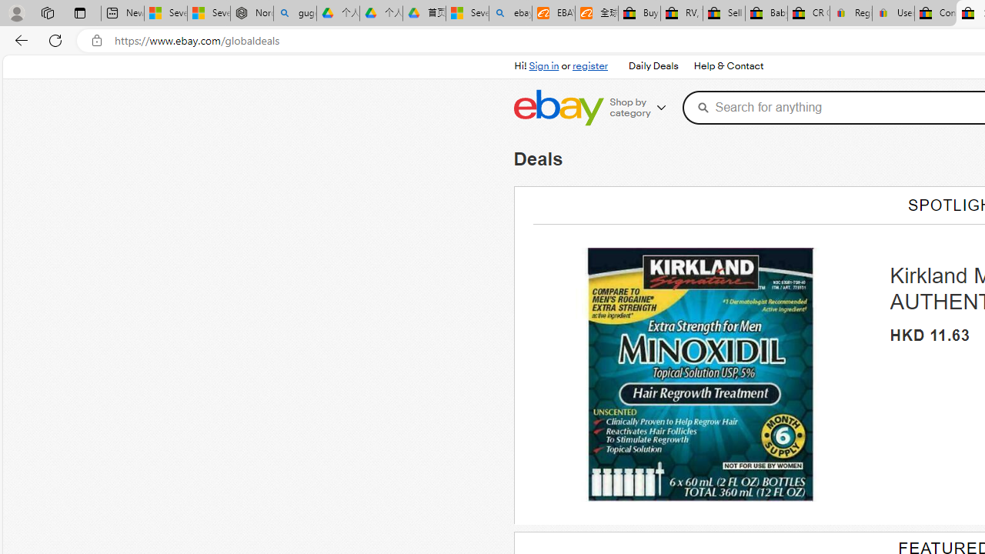  What do you see at coordinates (936, 14) in the screenshot?
I see `Consumer Health Data Privacy Policy - eBay Inc.` at bounding box center [936, 14].